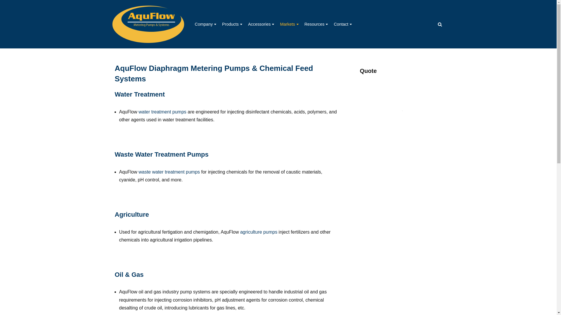  Describe the element at coordinates (162, 112) in the screenshot. I see `Water Treatment Pumps` at that location.